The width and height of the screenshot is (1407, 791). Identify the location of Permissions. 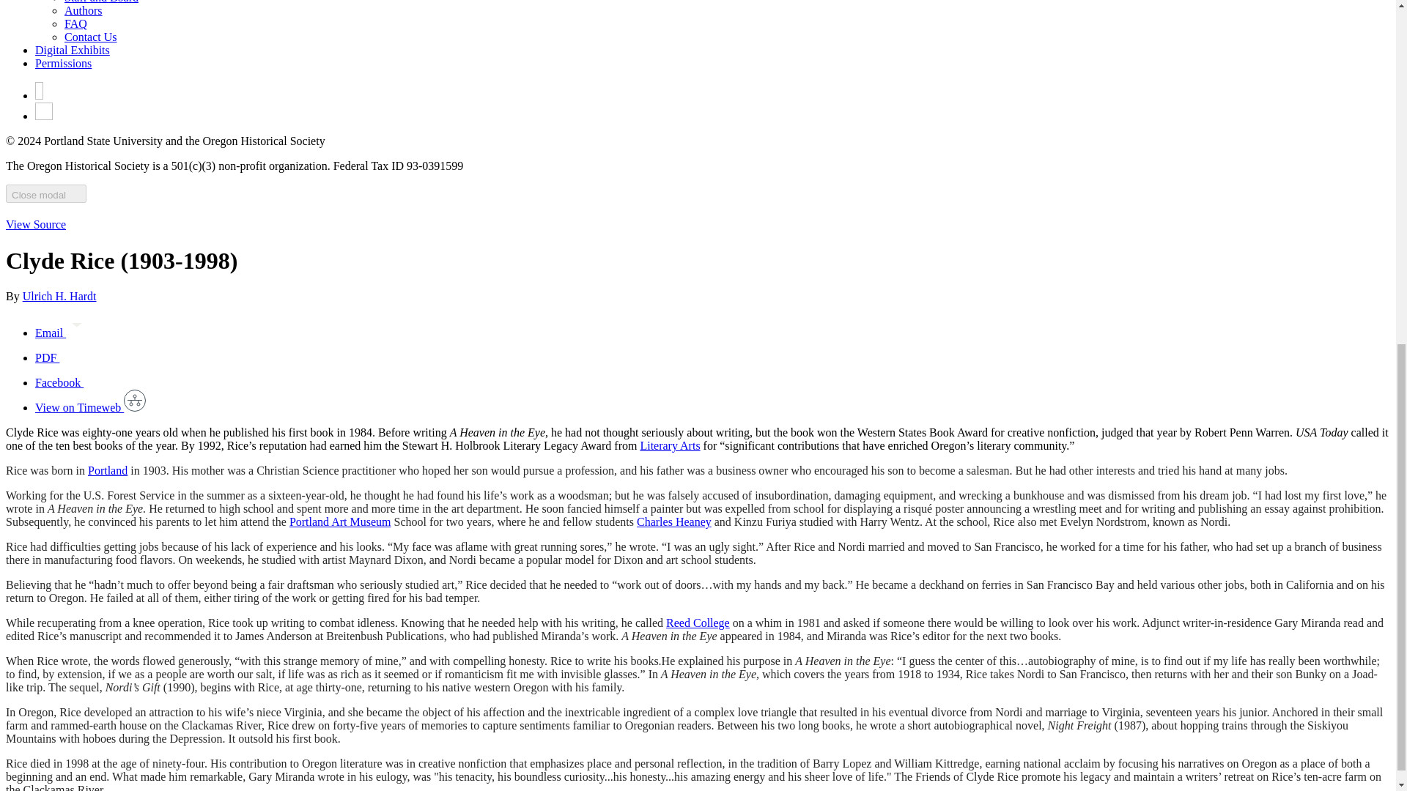
(63, 63).